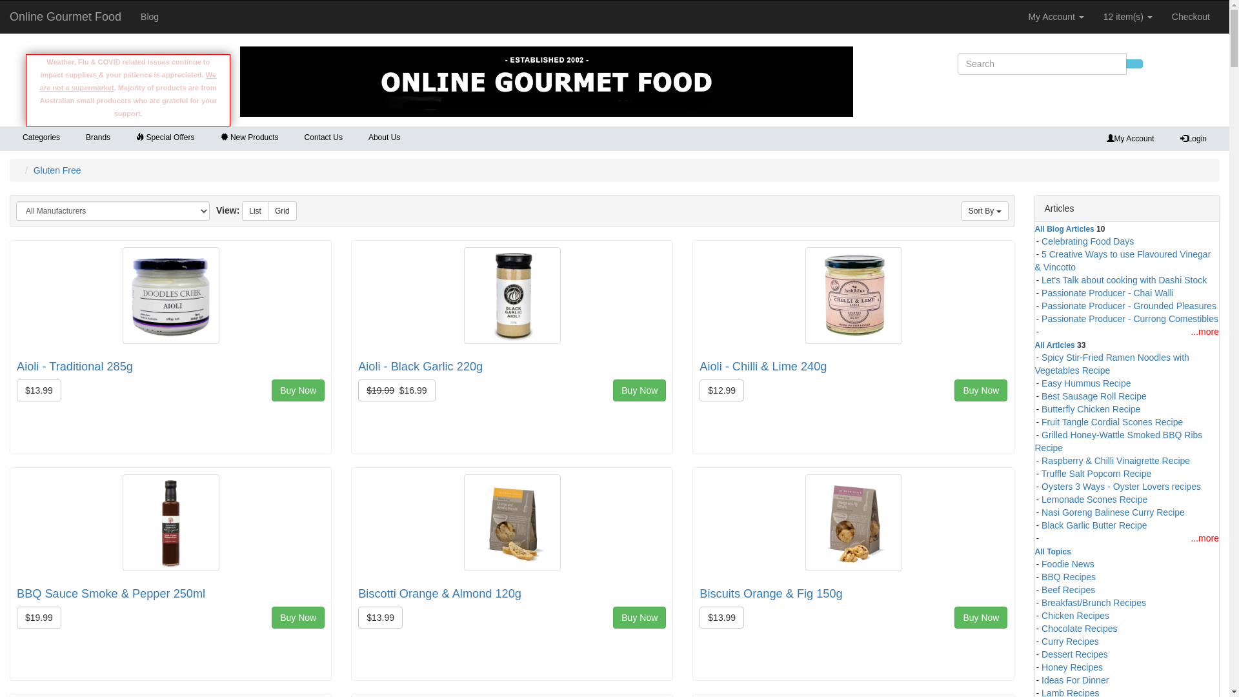 The image size is (1239, 697). Describe the element at coordinates (512, 294) in the screenshot. I see `Aioli - Black Garlic 220g` at that location.